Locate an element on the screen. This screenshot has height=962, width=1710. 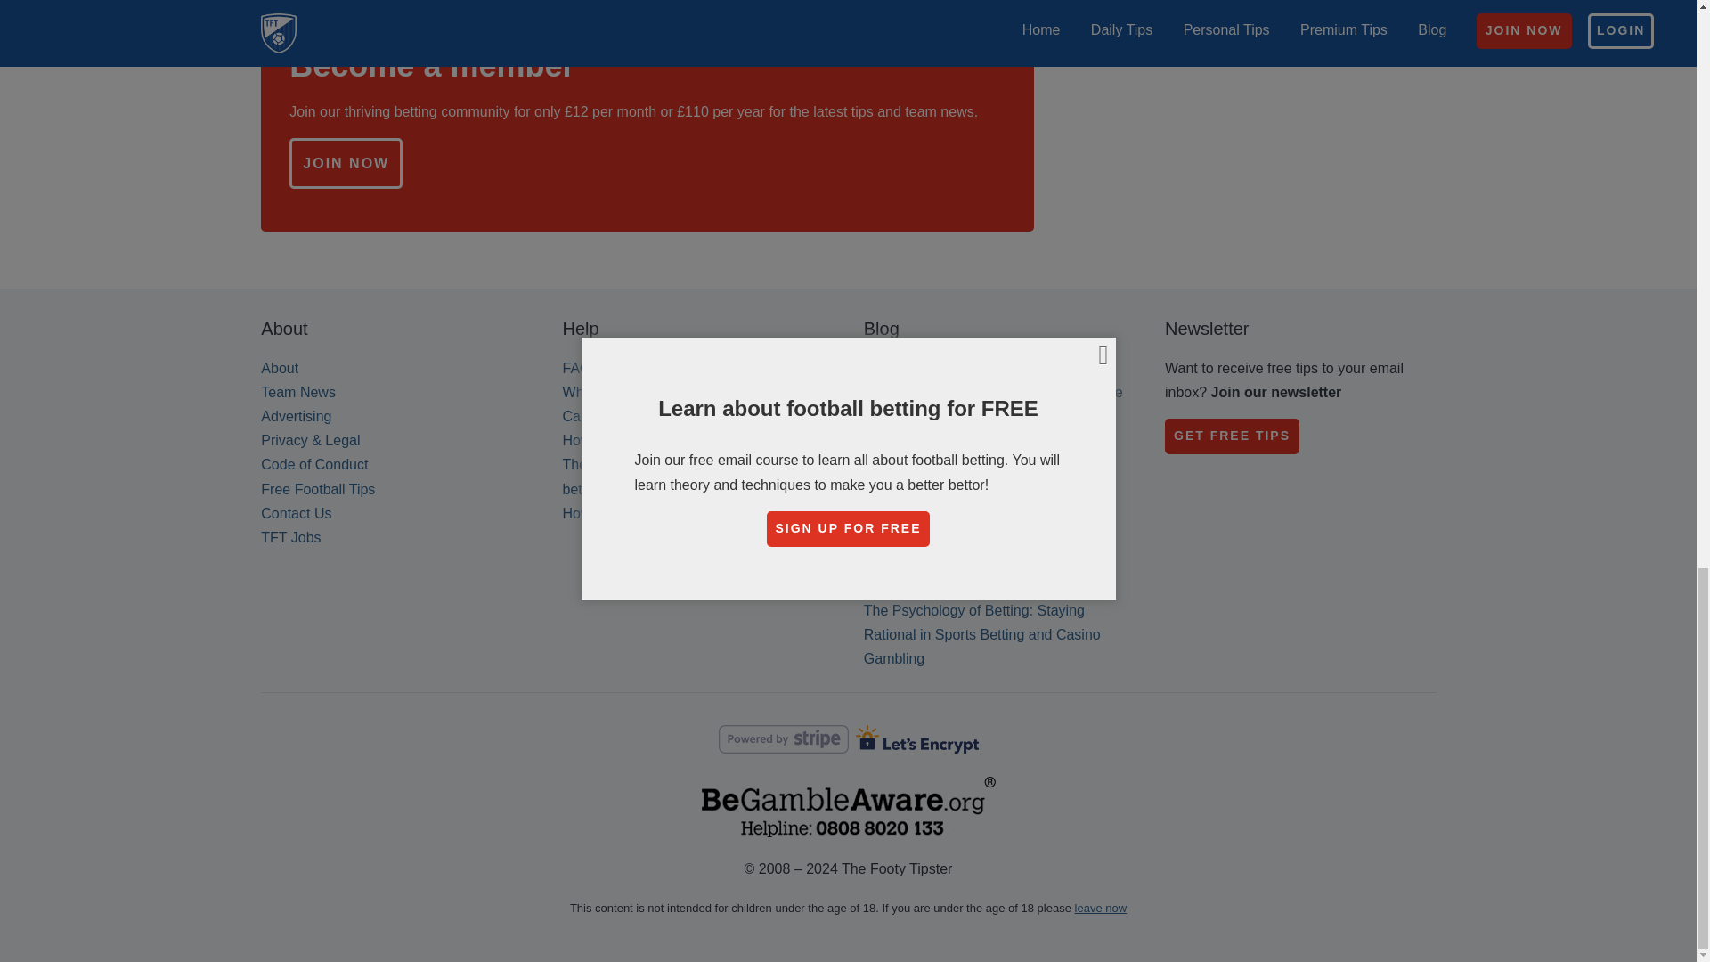
How to read our tips is located at coordinates (626, 513).